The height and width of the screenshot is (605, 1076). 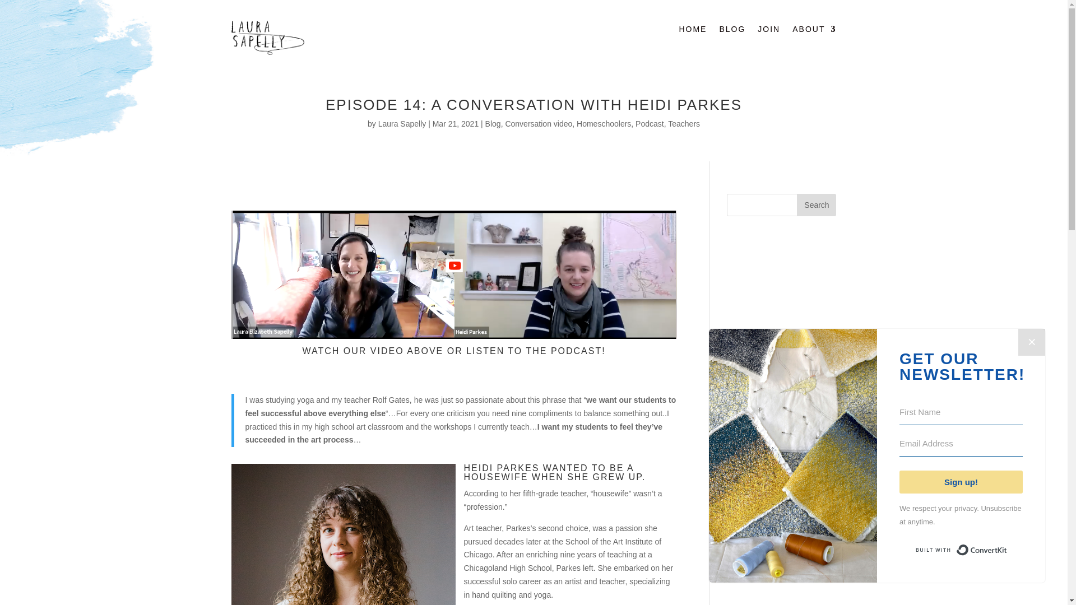 I want to click on HOME, so click(x=693, y=31).